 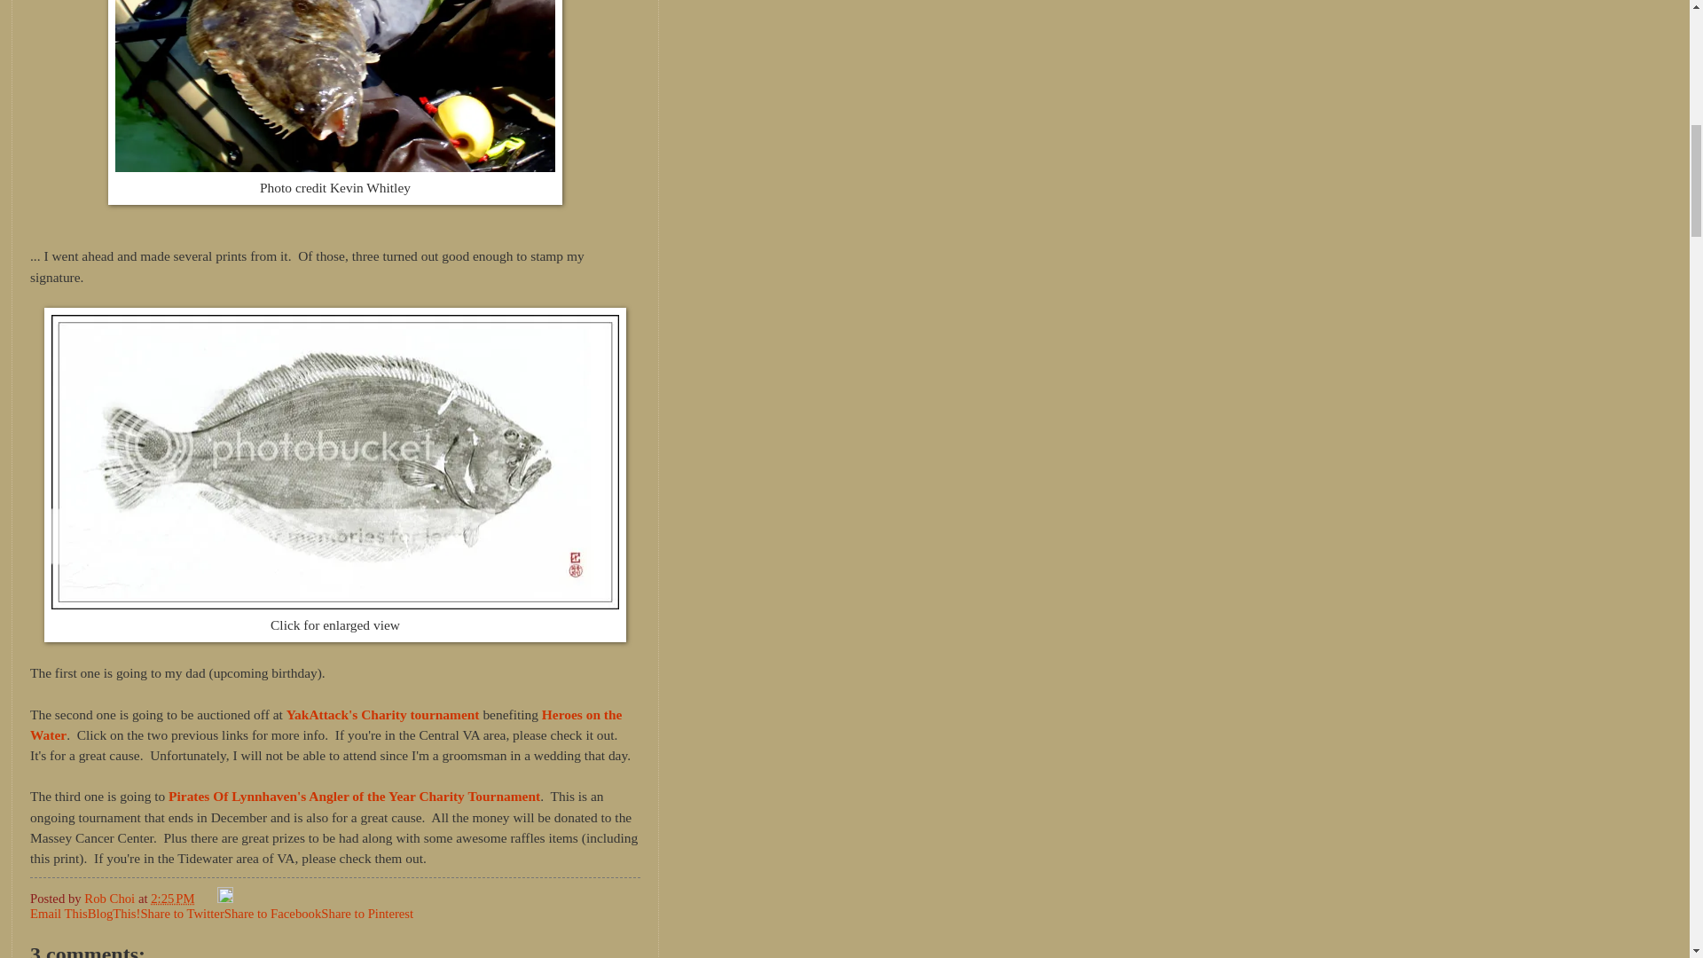 I want to click on Pirates Of Lynnhaven's Angler of the Year Charity Tournament, so click(x=354, y=796).